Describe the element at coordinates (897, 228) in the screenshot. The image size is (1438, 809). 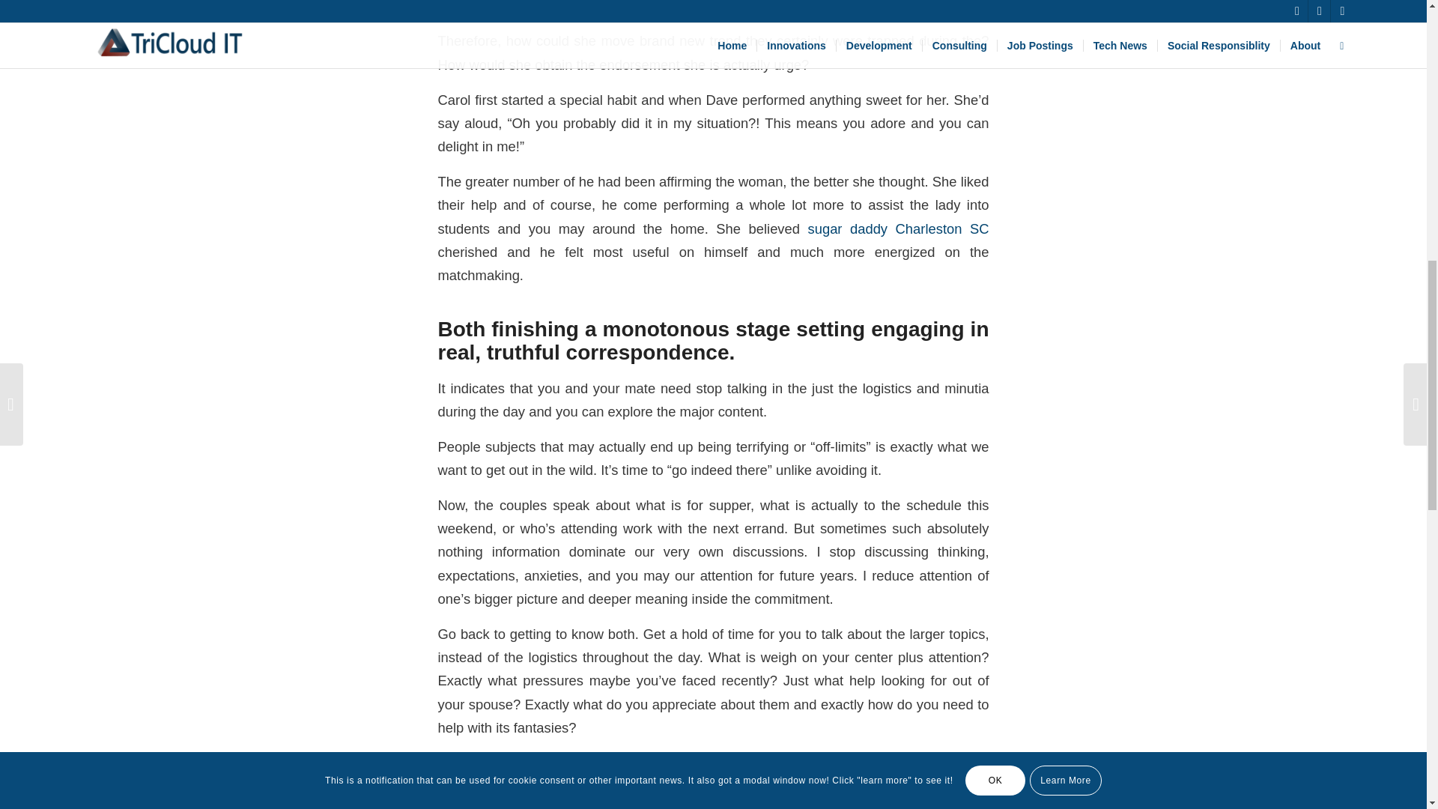
I see `sugar daddy Charleston SC` at that location.